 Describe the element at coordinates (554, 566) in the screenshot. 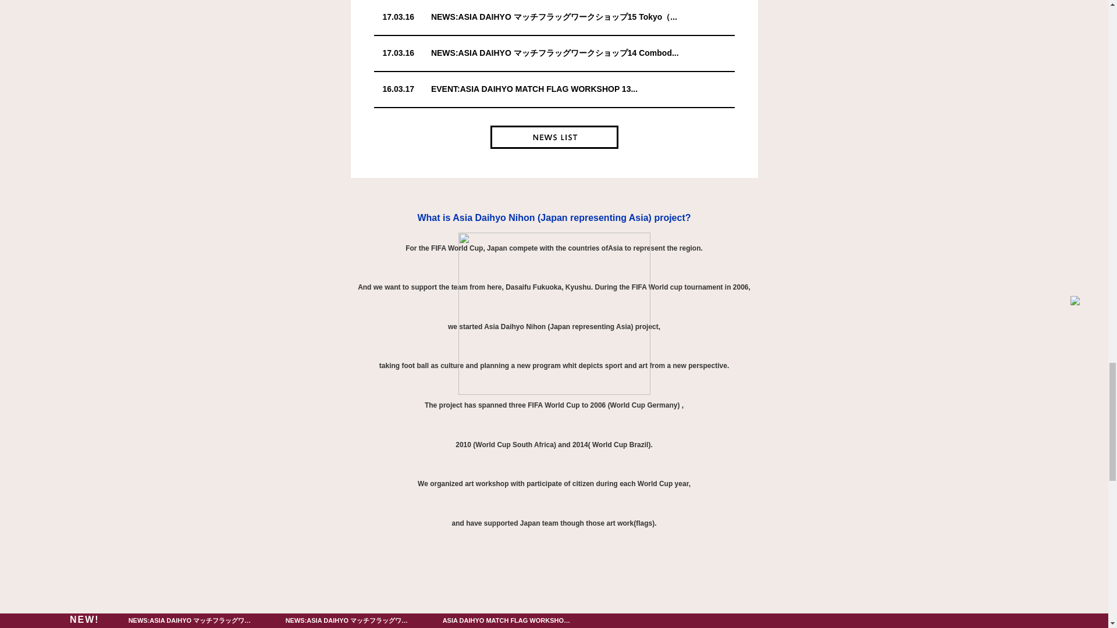

I see `PROJECT` at that location.